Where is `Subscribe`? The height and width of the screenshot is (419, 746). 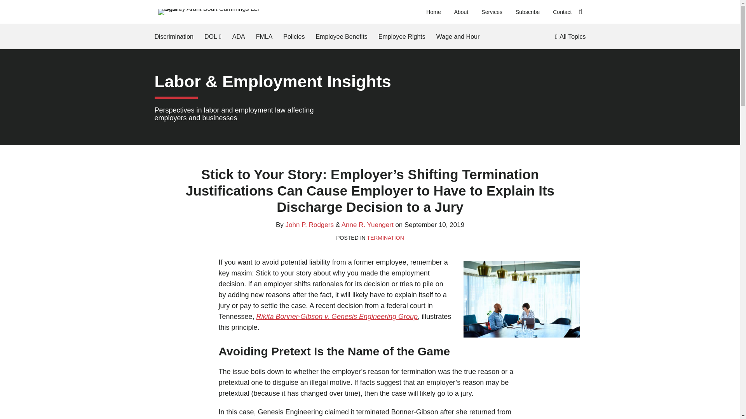
Subscribe is located at coordinates (527, 12).